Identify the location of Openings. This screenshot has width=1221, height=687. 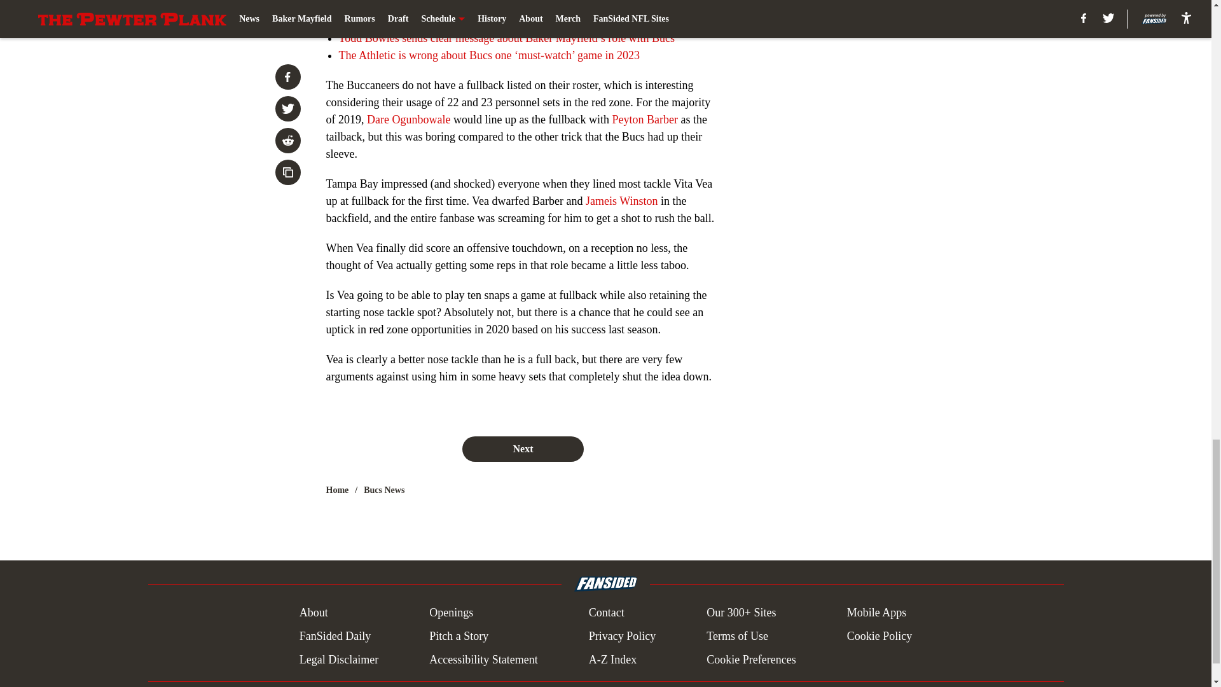
(452, 613).